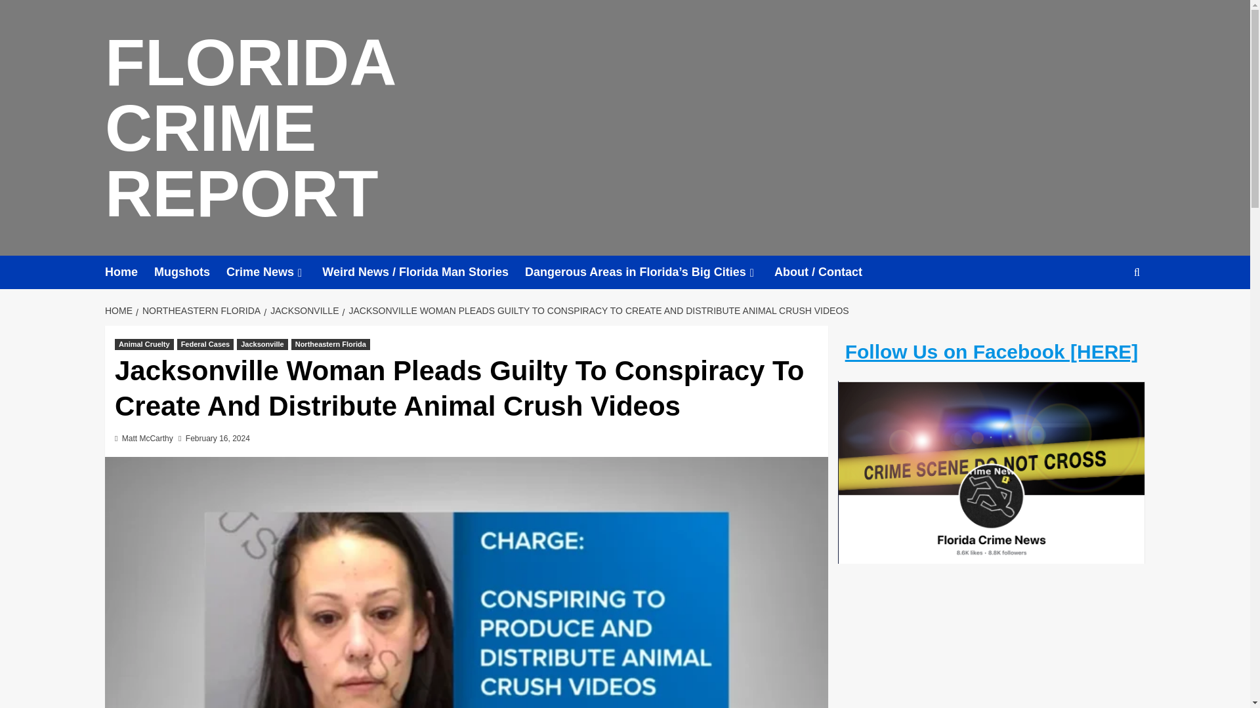 This screenshot has height=708, width=1260. I want to click on Crime News, so click(274, 271).